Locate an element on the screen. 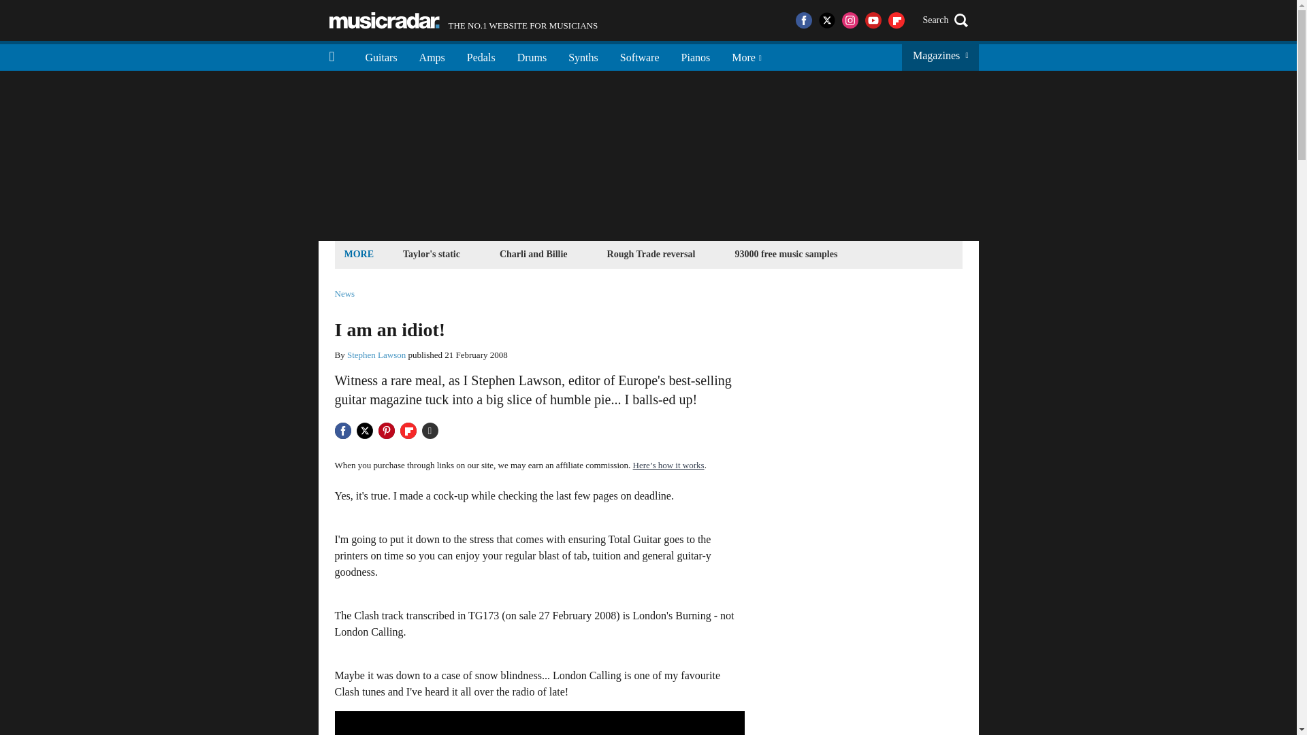  Guitars is located at coordinates (786, 253).